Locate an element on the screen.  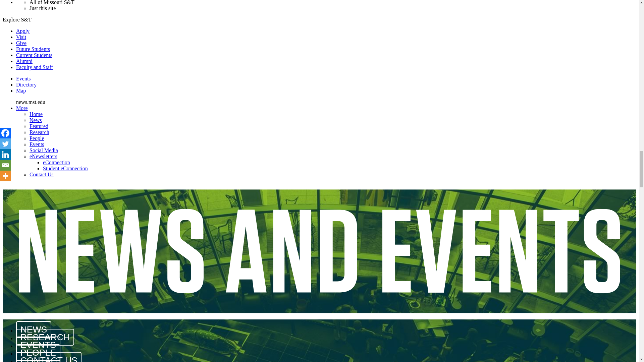
Faculty and Staff is located at coordinates (34, 67).